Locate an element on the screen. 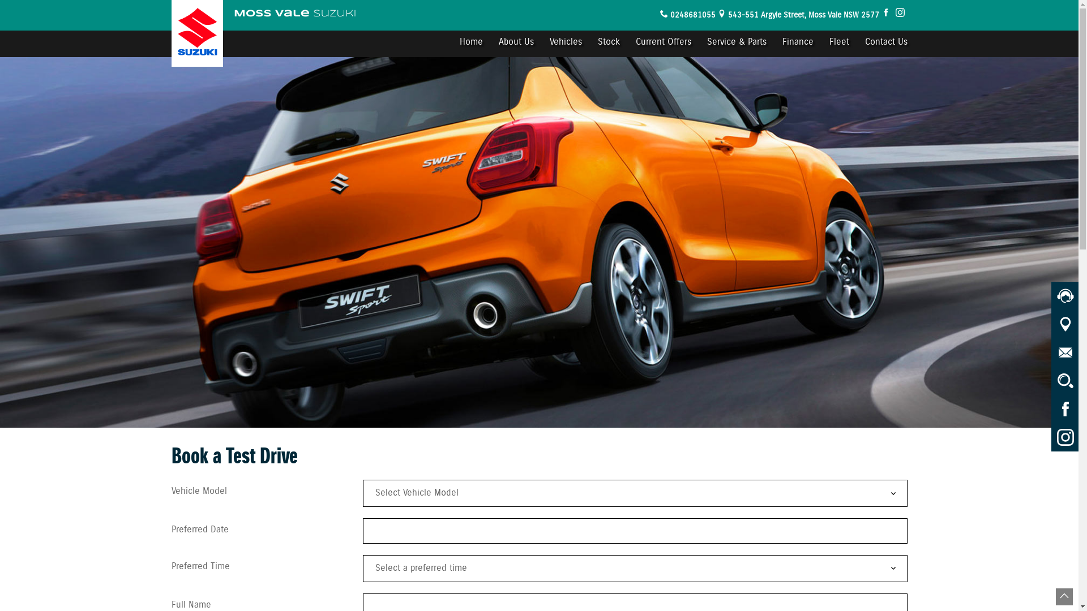 The height and width of the screenshot is (611, 1087). Contact Us is located at coordinates (882, 43).